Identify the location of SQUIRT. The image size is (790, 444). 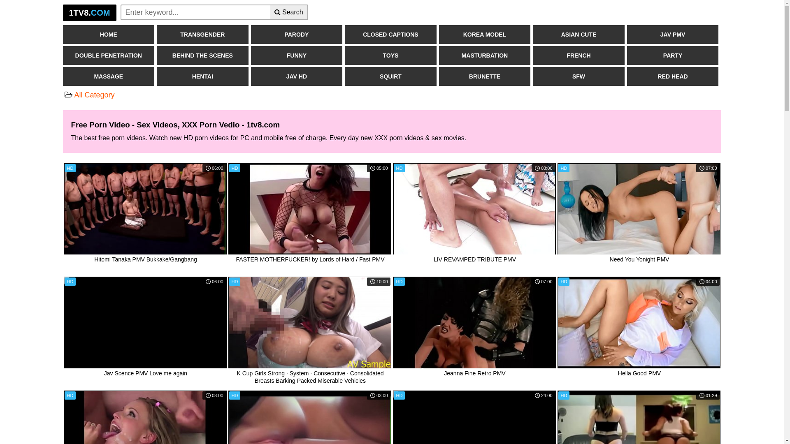
(391, 76).